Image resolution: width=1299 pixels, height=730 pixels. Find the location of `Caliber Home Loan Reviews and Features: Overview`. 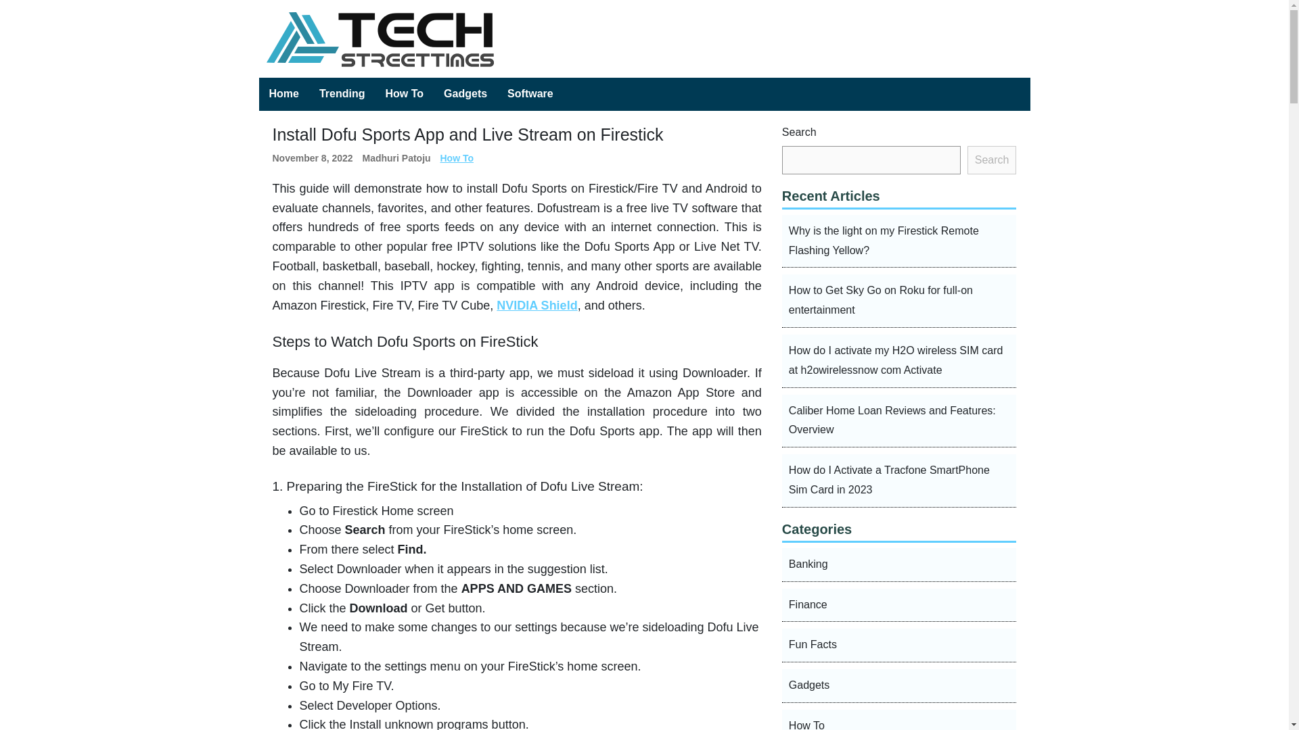

Caliber Home Loan Reviews and Features: Overview is located at coordinates (899, 422).